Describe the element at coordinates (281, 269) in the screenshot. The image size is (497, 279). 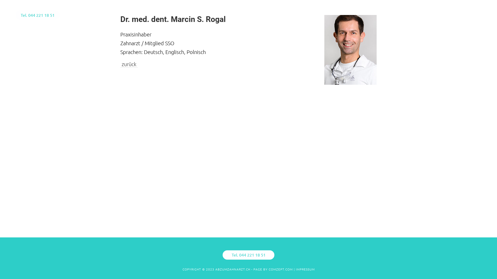
I see `COMZEPT.COM` at that location.